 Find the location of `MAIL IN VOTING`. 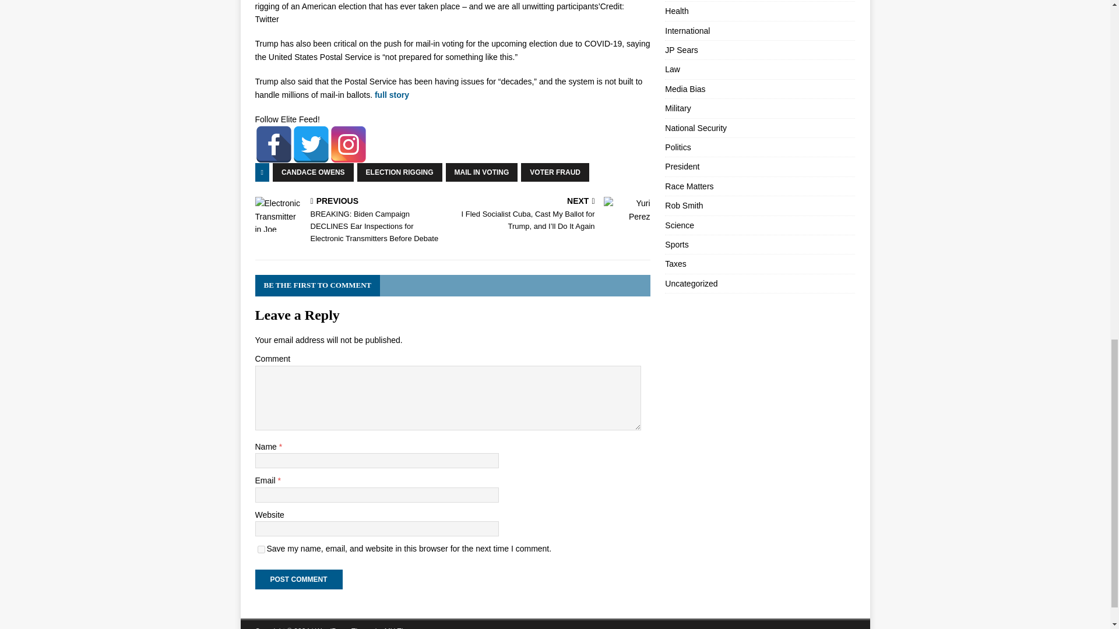

MAIL IN VOTING is located at coordinates (481, 172).